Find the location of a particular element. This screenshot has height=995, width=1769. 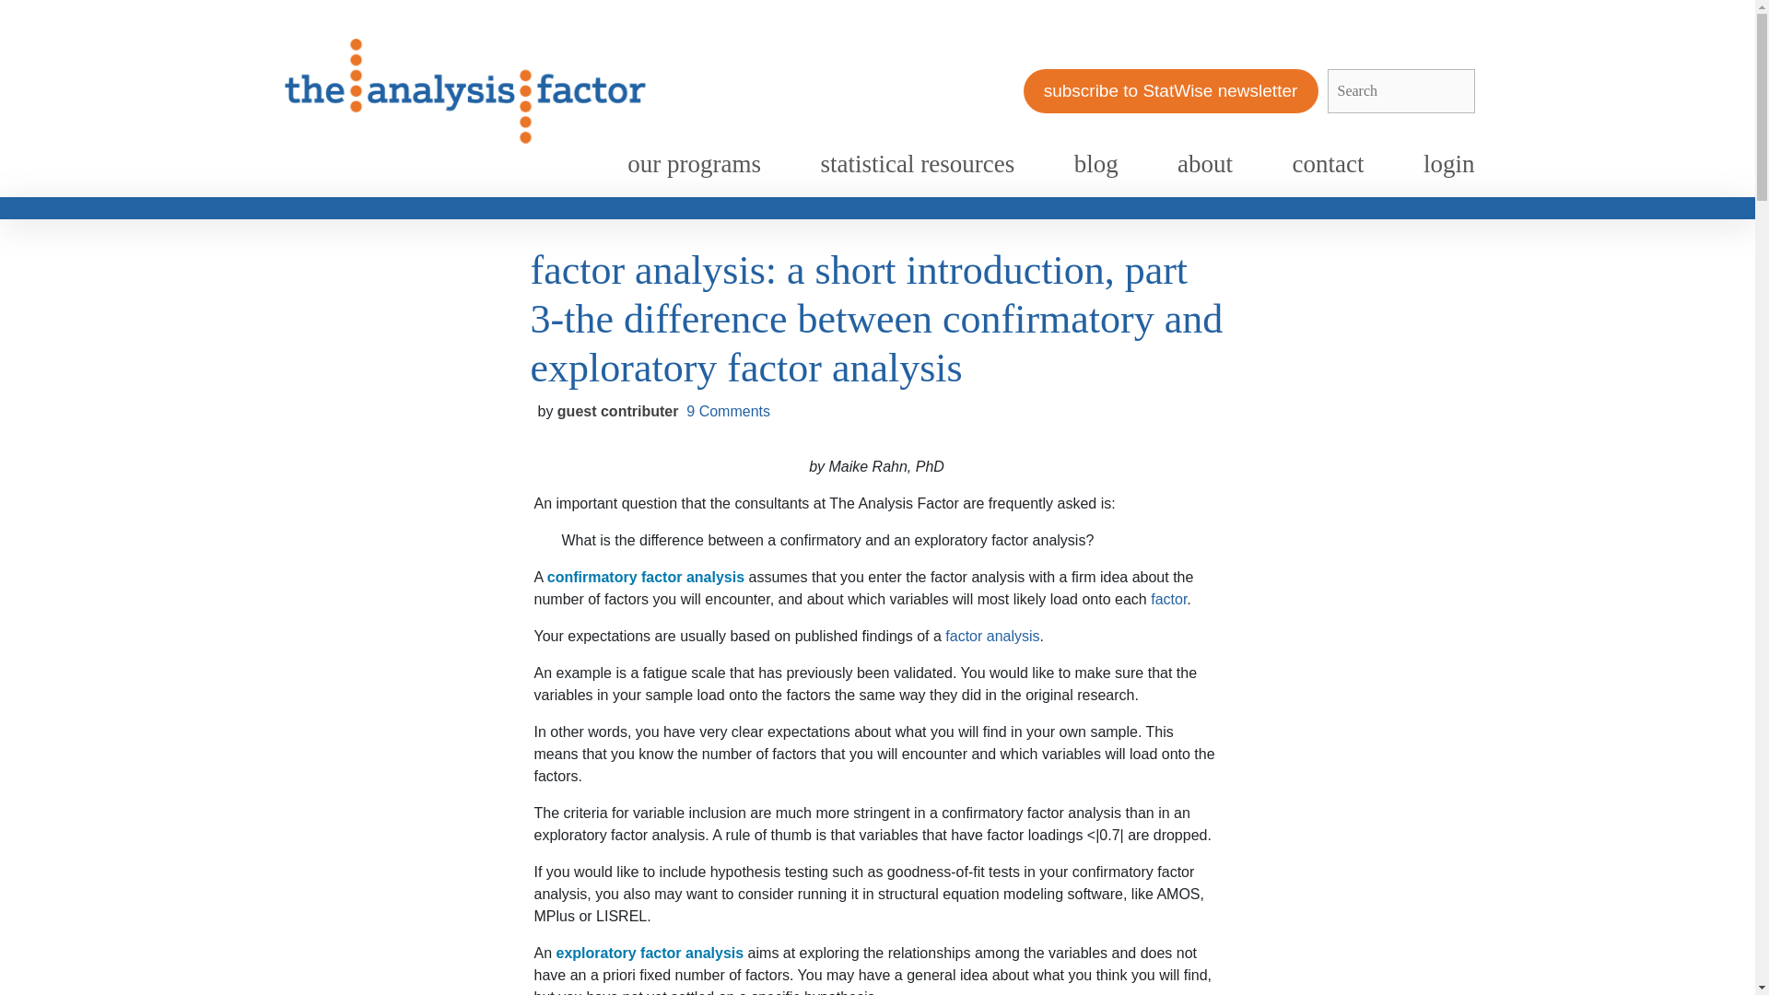

9 Comments is located at coordinates (728, 411).